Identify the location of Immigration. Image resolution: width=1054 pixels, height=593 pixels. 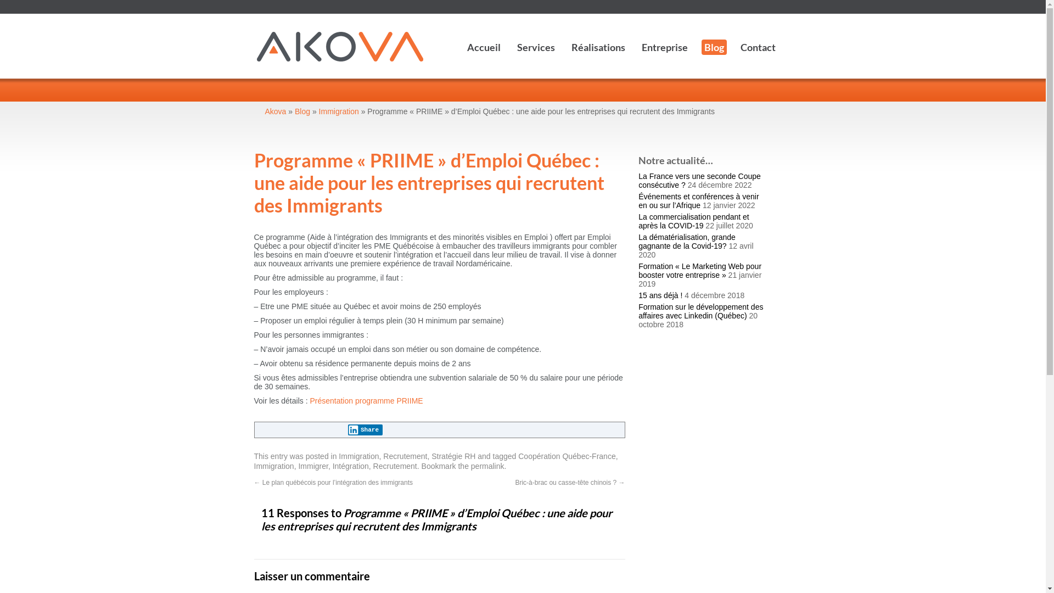
(359, 456).